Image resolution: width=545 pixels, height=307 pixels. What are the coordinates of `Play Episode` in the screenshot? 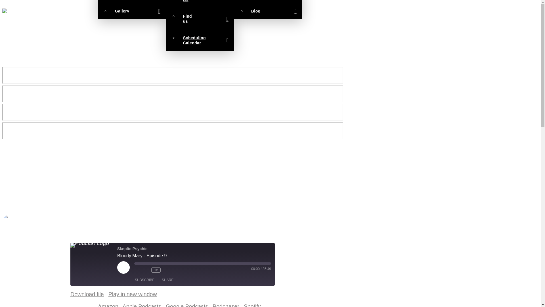 It's located at (123, 267).